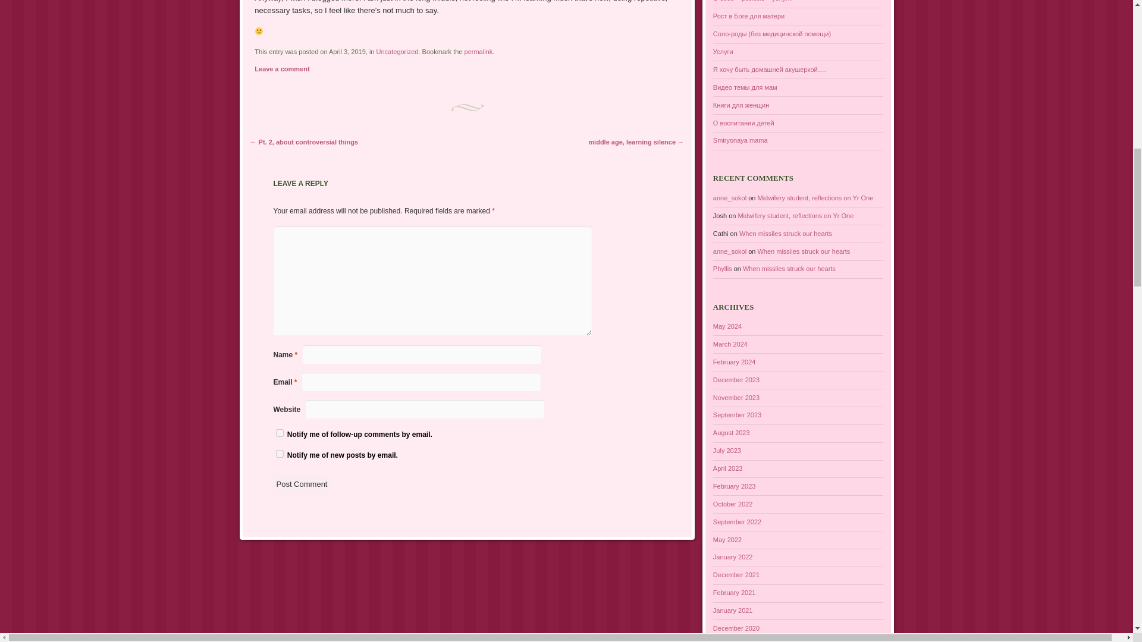 This screenshot has height=642, width=1142. I want to click on subscribe, so click(280, 454).